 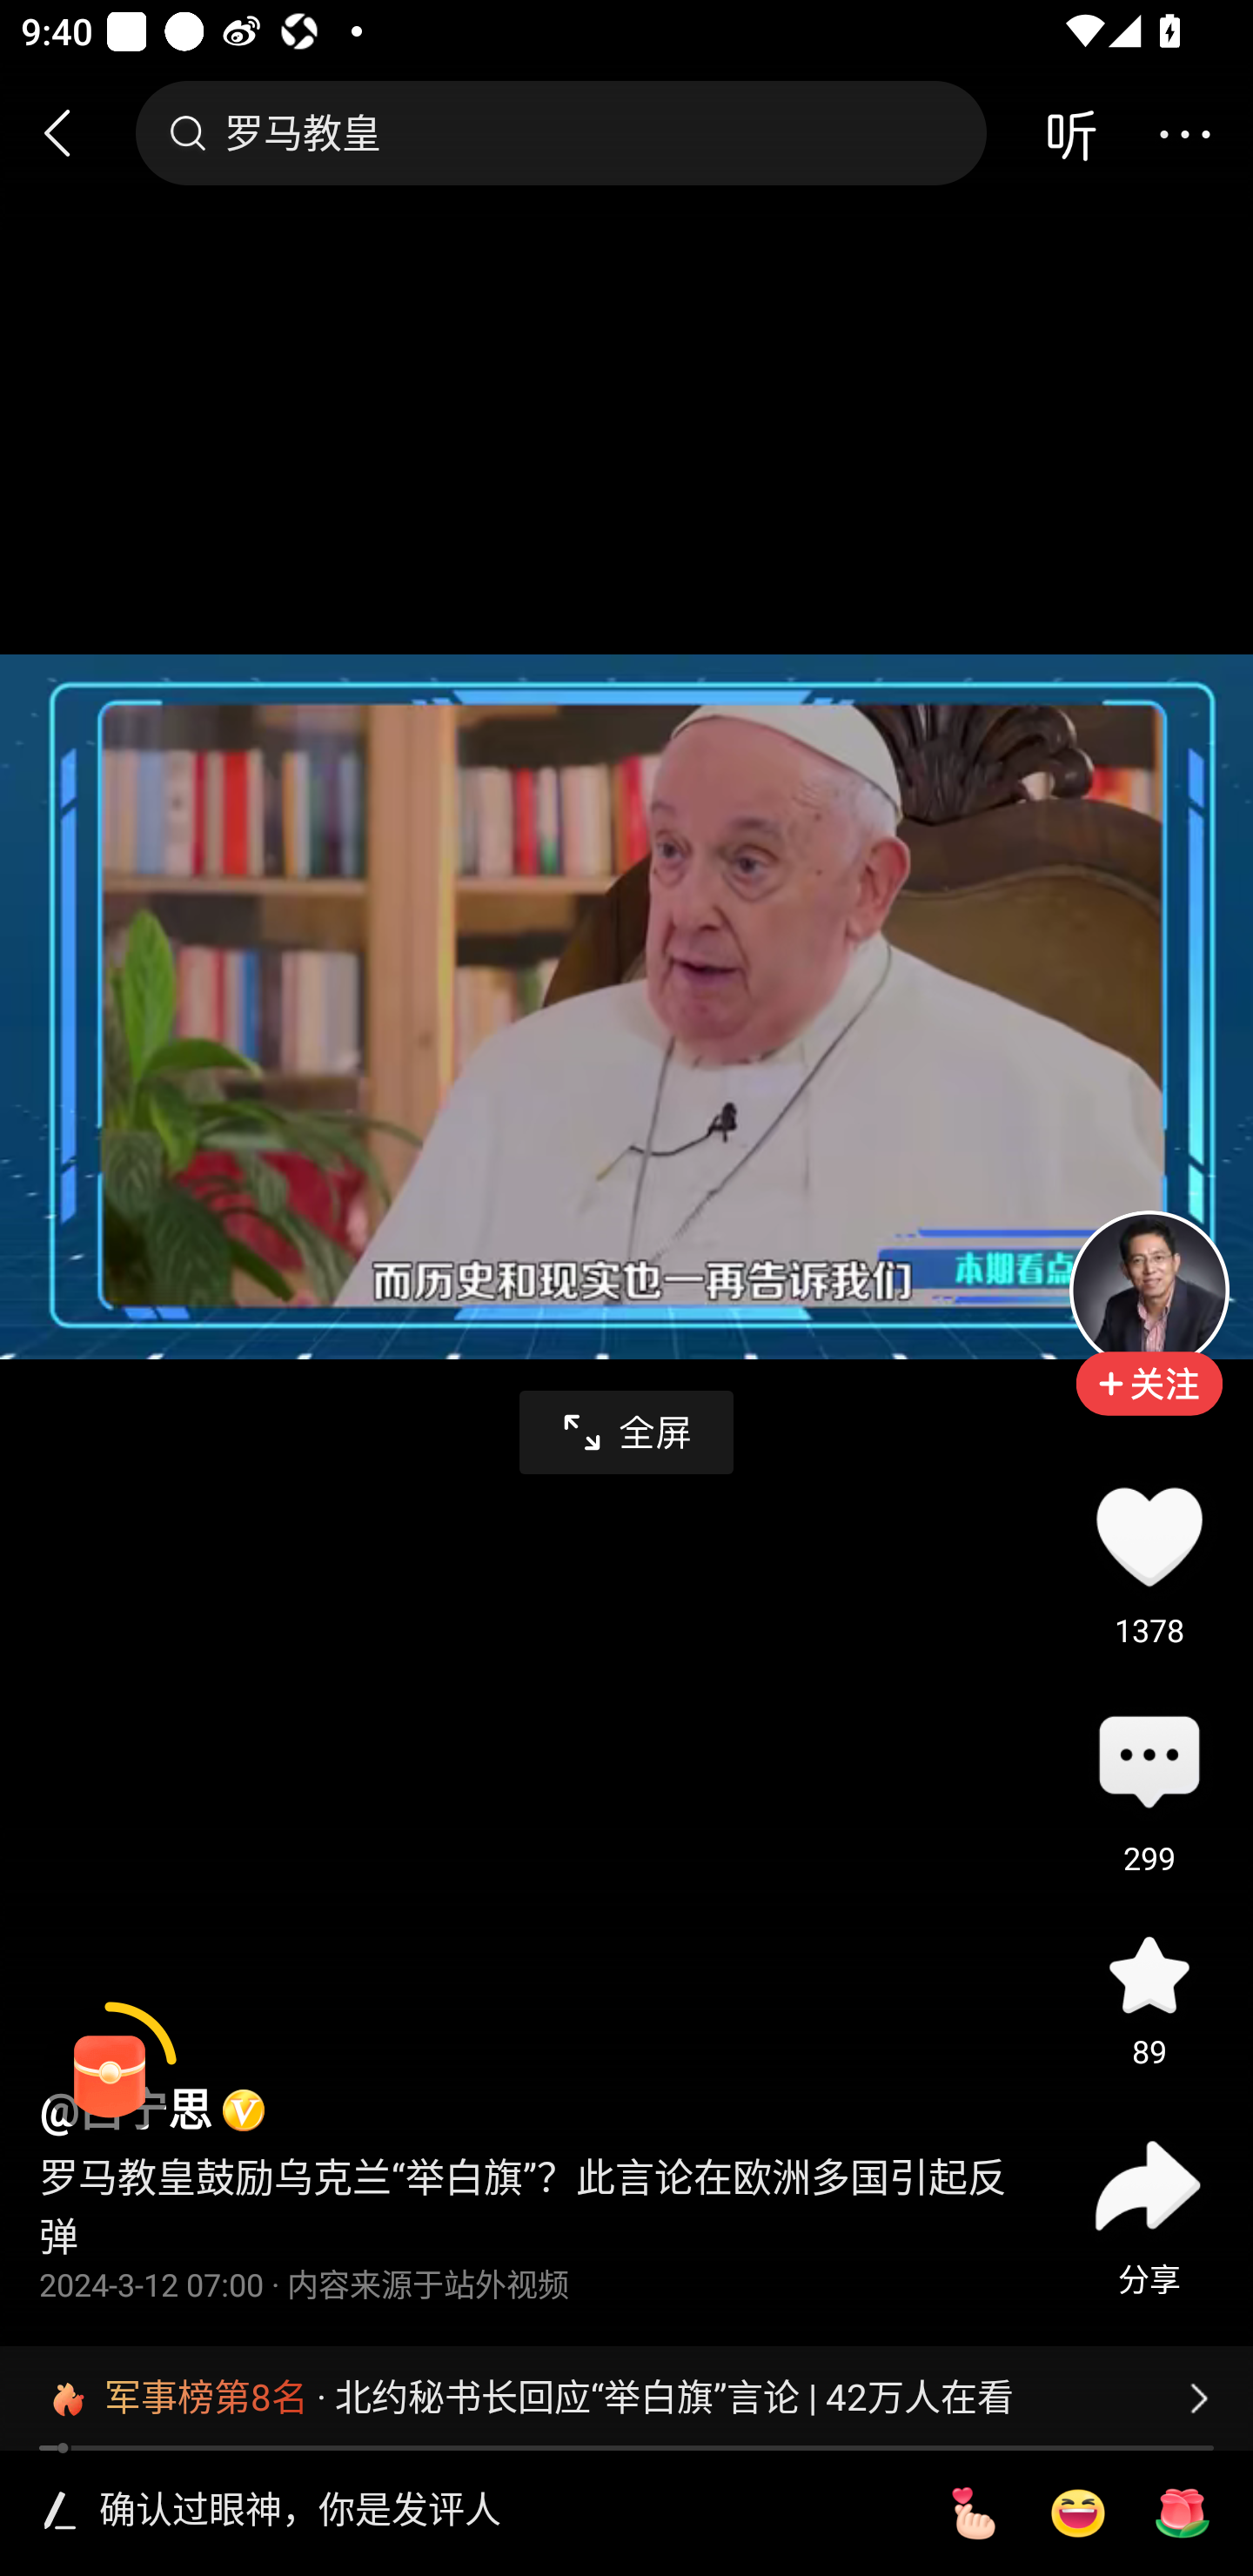 What do you see at coordinates (1149, 1290) in the screenshot?
I see `头像` at bounding box center [1149, 1290].